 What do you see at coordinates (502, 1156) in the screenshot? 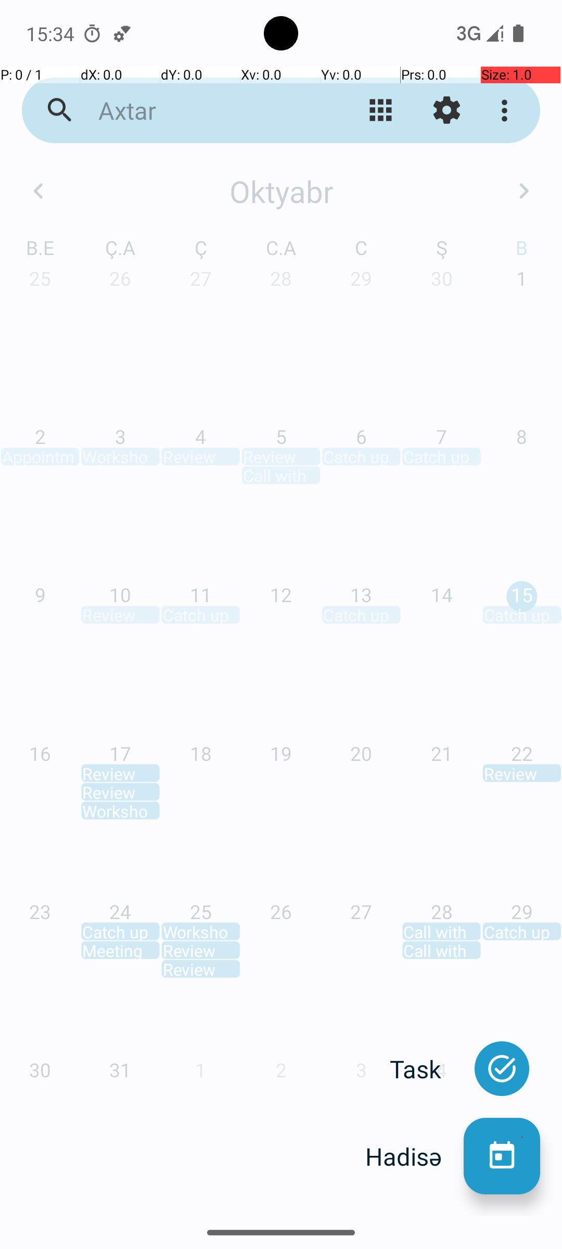
I see `Yeni Hadisə` at bounding box center [502, 1156].